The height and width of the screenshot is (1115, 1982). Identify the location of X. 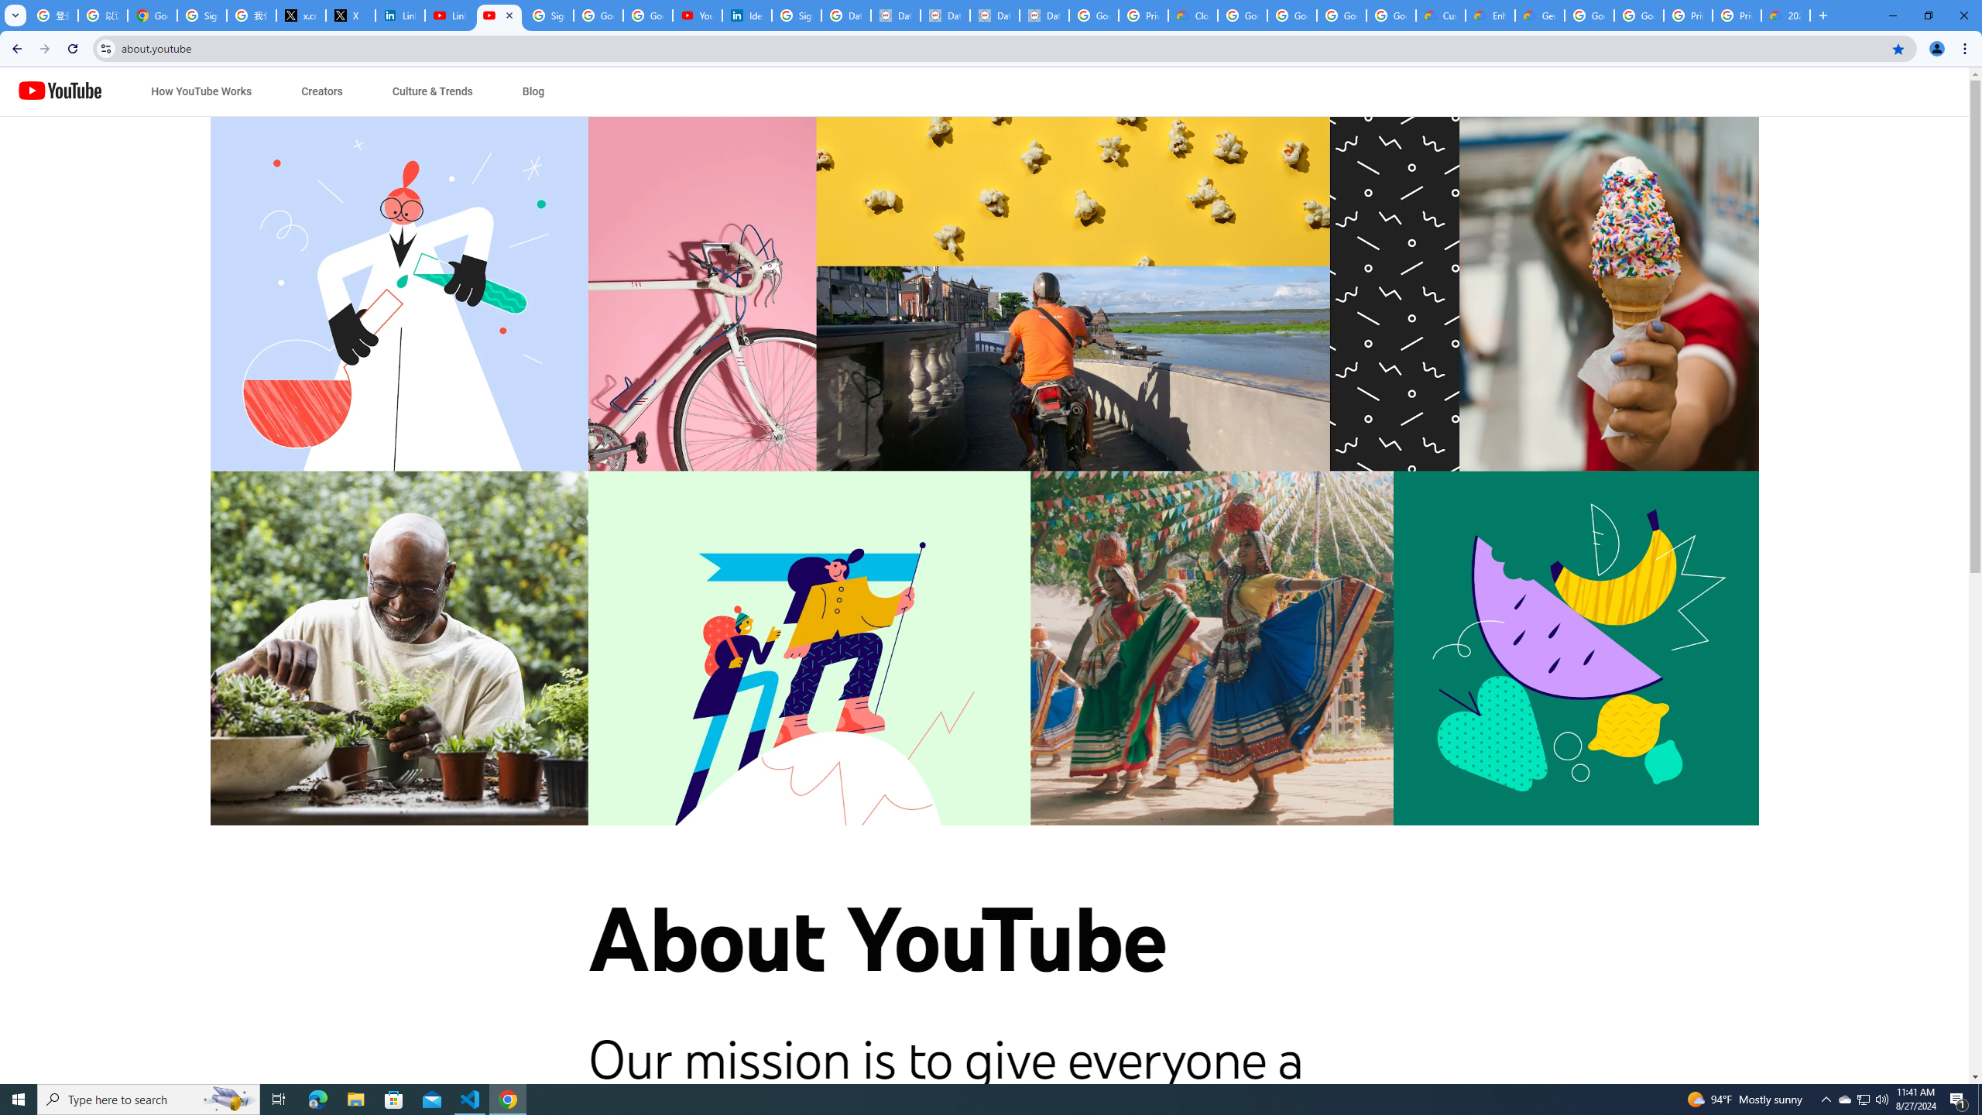
(351, 15).